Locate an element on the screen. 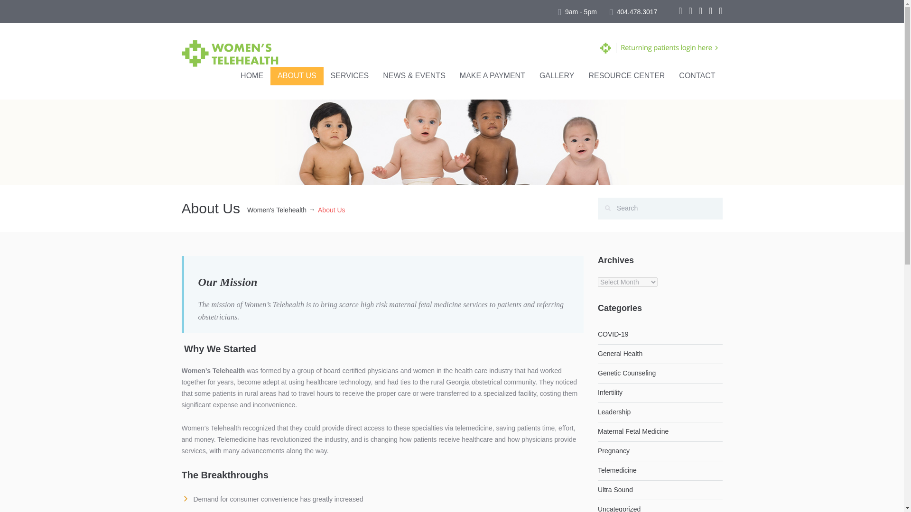 This screenshot has height=512, width=911. Telemedicine is located at coordinates (617, 470).